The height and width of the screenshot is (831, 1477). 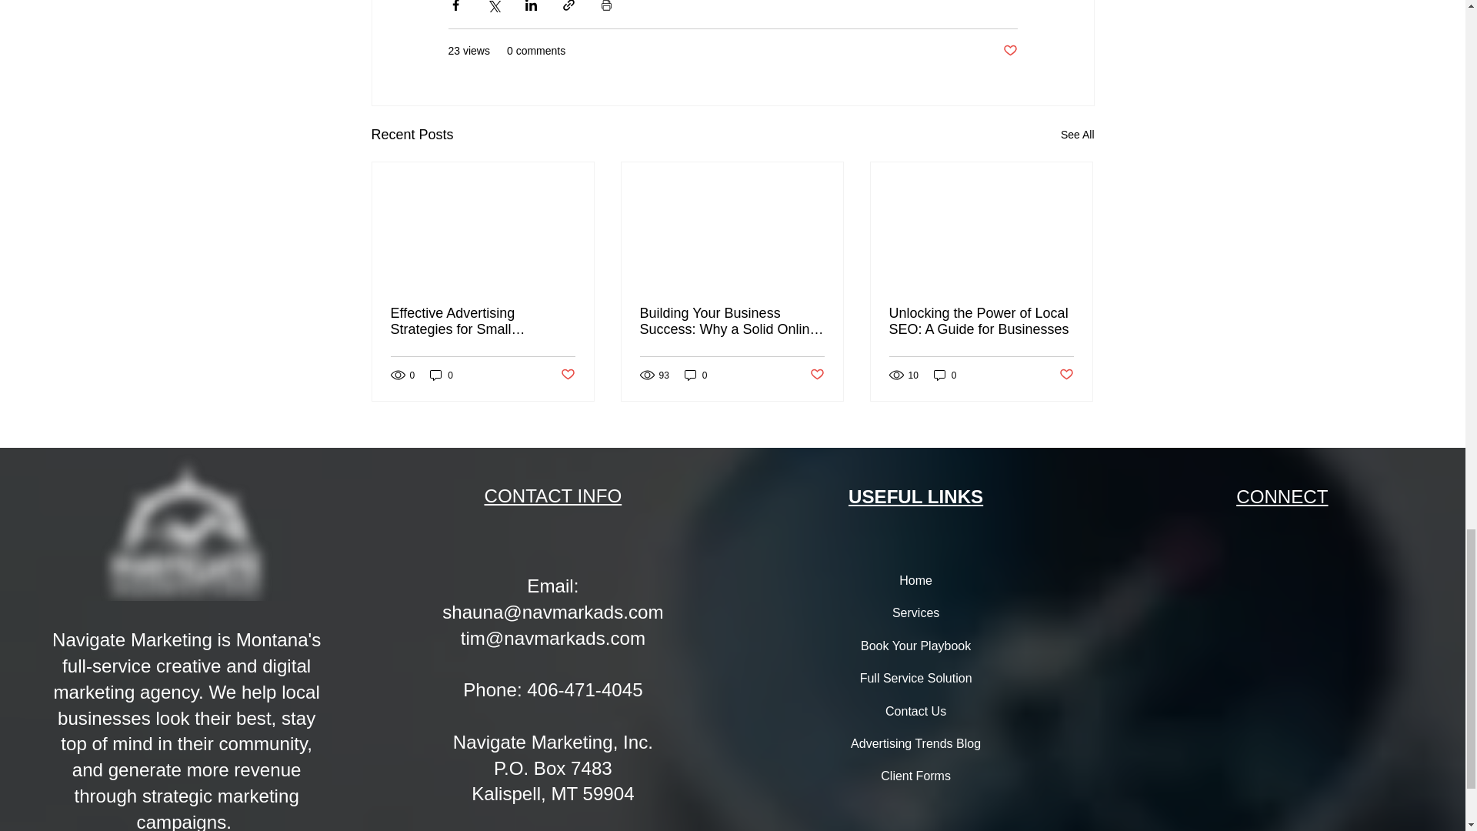 I want to click on Advertising Trends Blog, so click(x=915, y=744).